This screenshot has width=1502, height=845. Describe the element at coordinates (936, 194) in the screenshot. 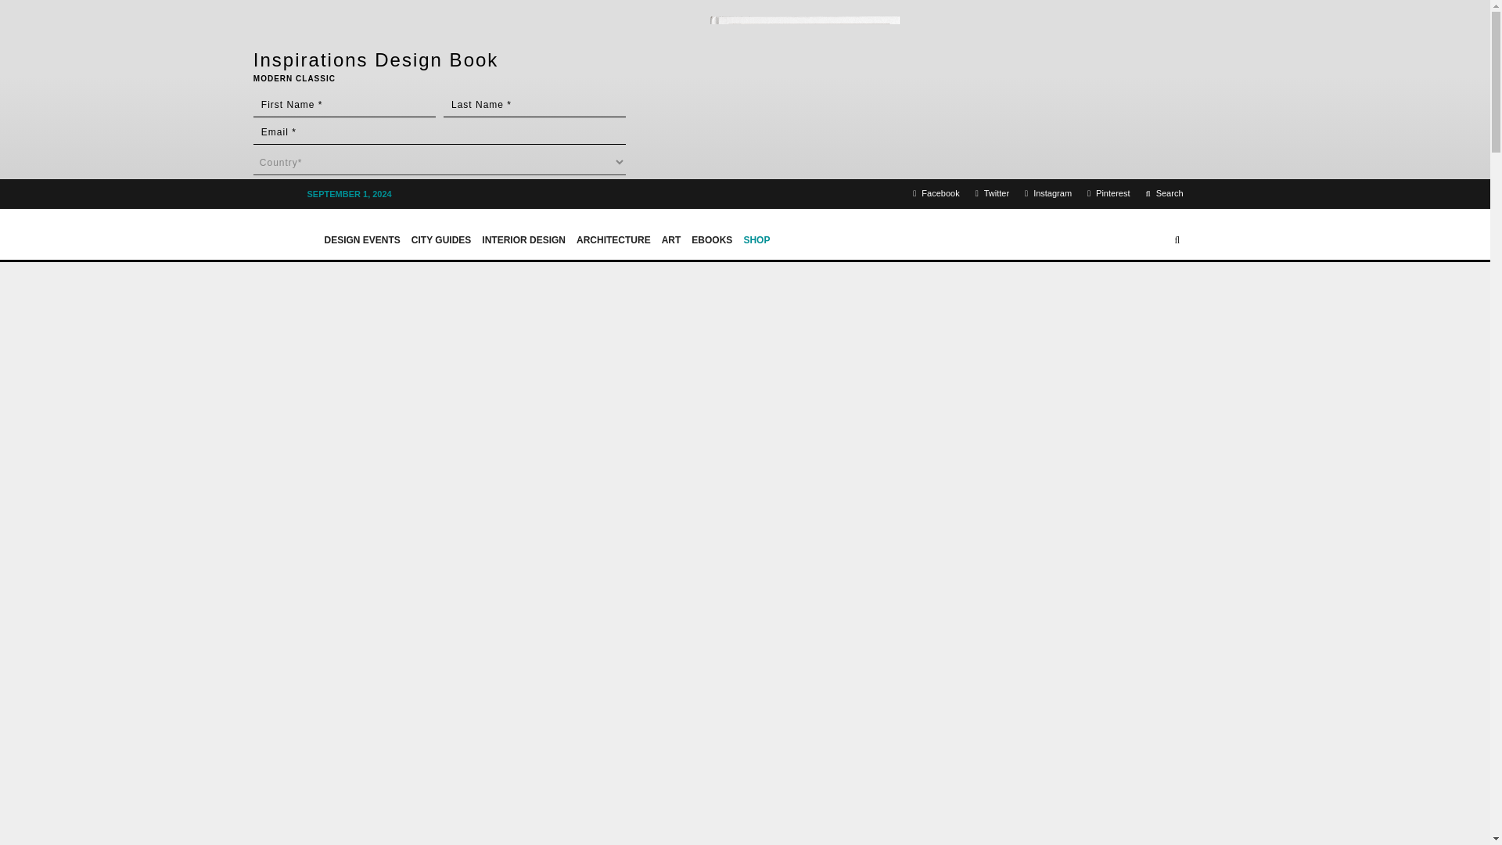

I see `Facebook` at that location.